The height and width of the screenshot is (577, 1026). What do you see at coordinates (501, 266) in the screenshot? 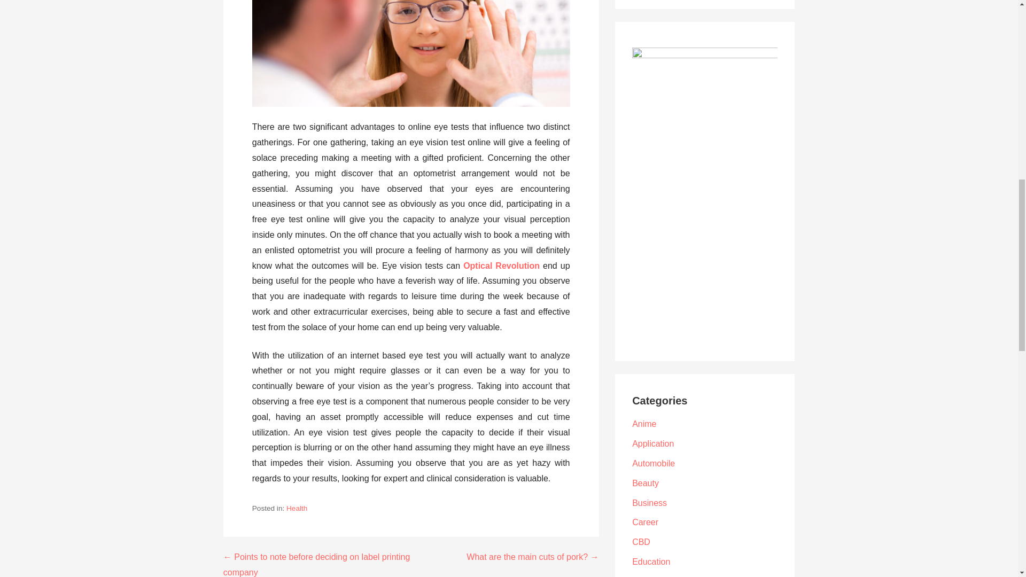
I see `Optical Revolution` at bounding box center [501, 266].